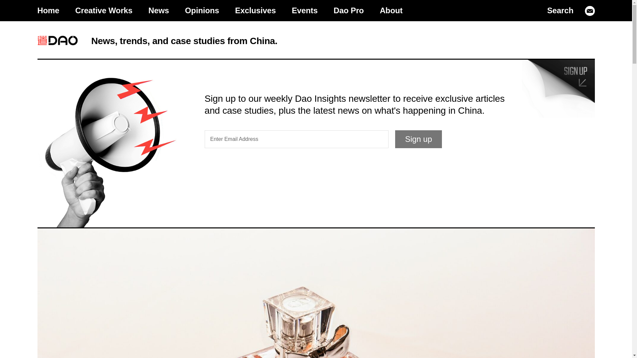  Describe the element at coordinates (391, 11) in the screenshot. I see `About` at that location.